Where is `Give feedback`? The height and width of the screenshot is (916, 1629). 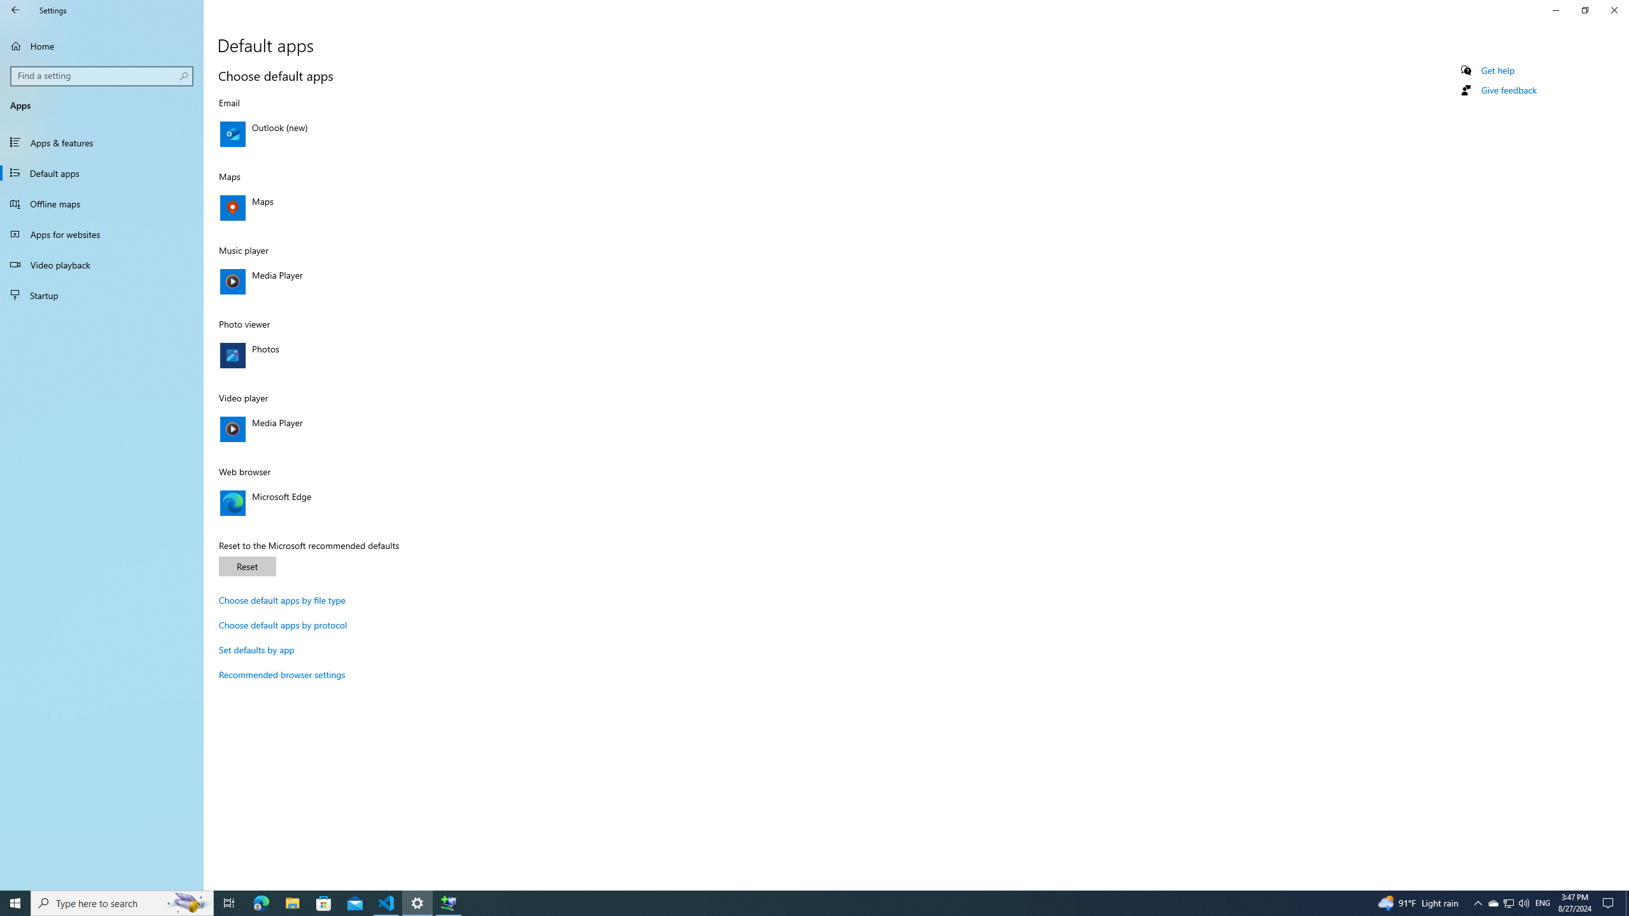
Give feedback is located at coordinates (1508, 90).